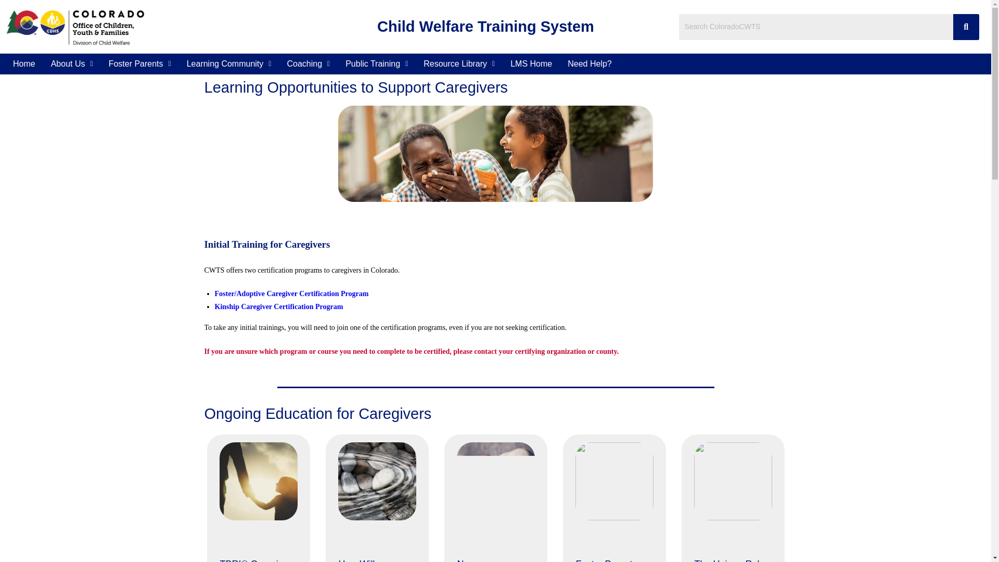 This screenshot has height=562, width=999. Describe the element at coordinates (24, 63) in the screenshot. I see `Home` at that location.